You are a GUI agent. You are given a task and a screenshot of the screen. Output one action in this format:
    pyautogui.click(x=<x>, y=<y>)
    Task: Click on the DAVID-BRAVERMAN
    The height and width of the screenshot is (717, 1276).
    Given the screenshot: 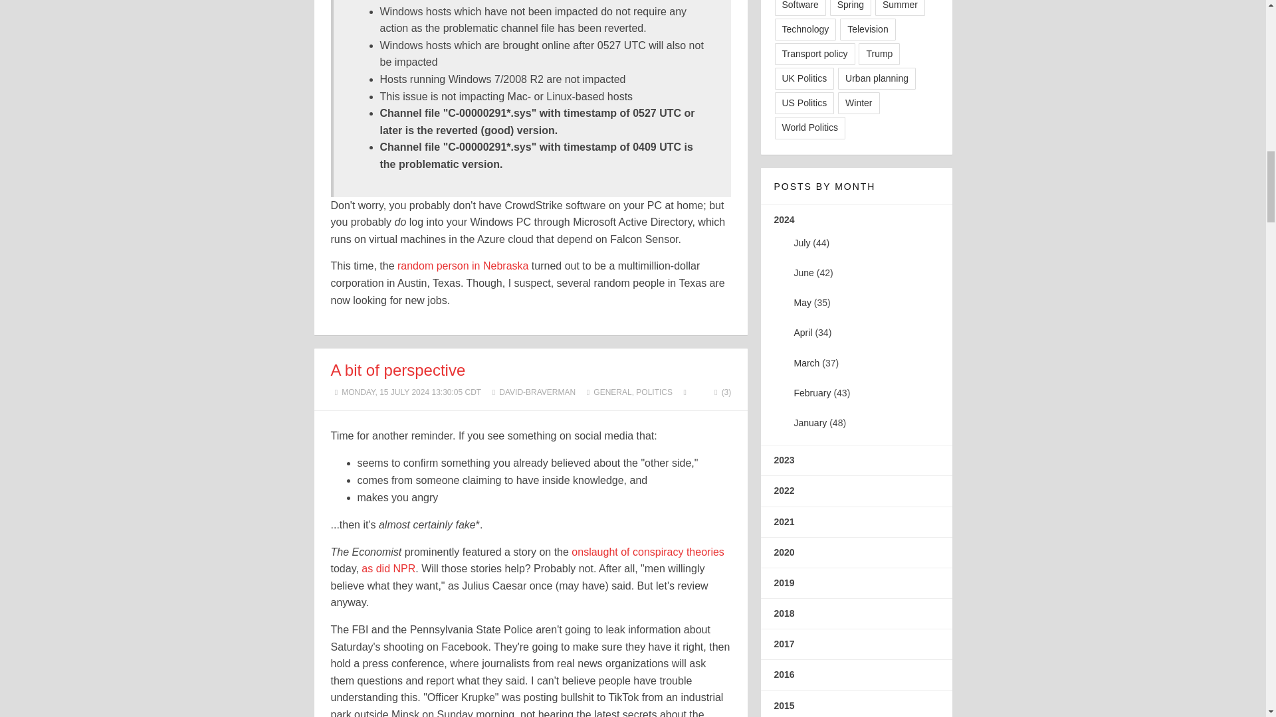 What is the action you would take?
    pyautogui.click(x=537, y=392)
    